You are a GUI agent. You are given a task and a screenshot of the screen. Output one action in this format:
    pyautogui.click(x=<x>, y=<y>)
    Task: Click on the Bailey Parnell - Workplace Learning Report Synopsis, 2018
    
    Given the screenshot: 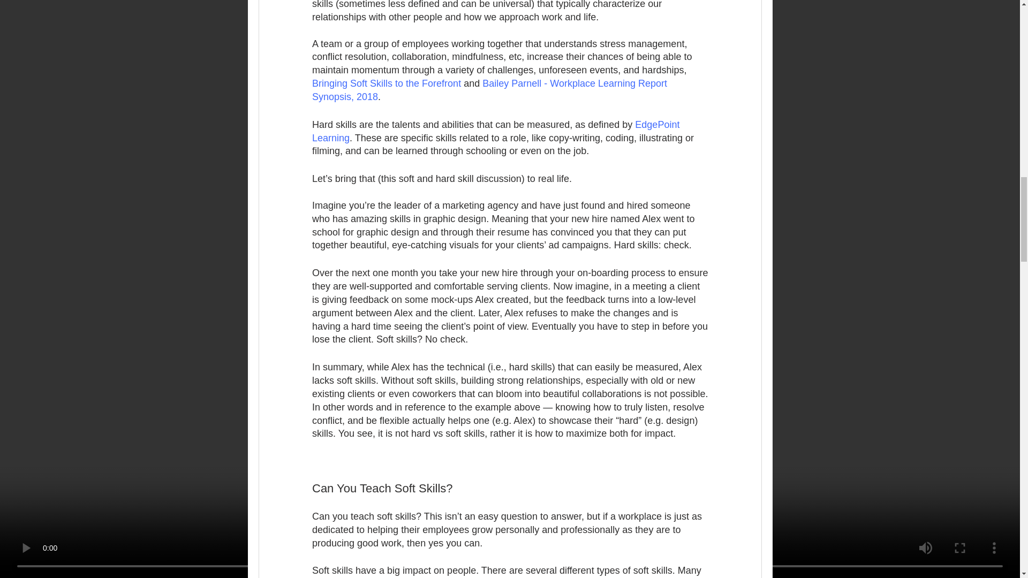 What is the action you would take?
    pyautogui.click(x=490, y=90)
    